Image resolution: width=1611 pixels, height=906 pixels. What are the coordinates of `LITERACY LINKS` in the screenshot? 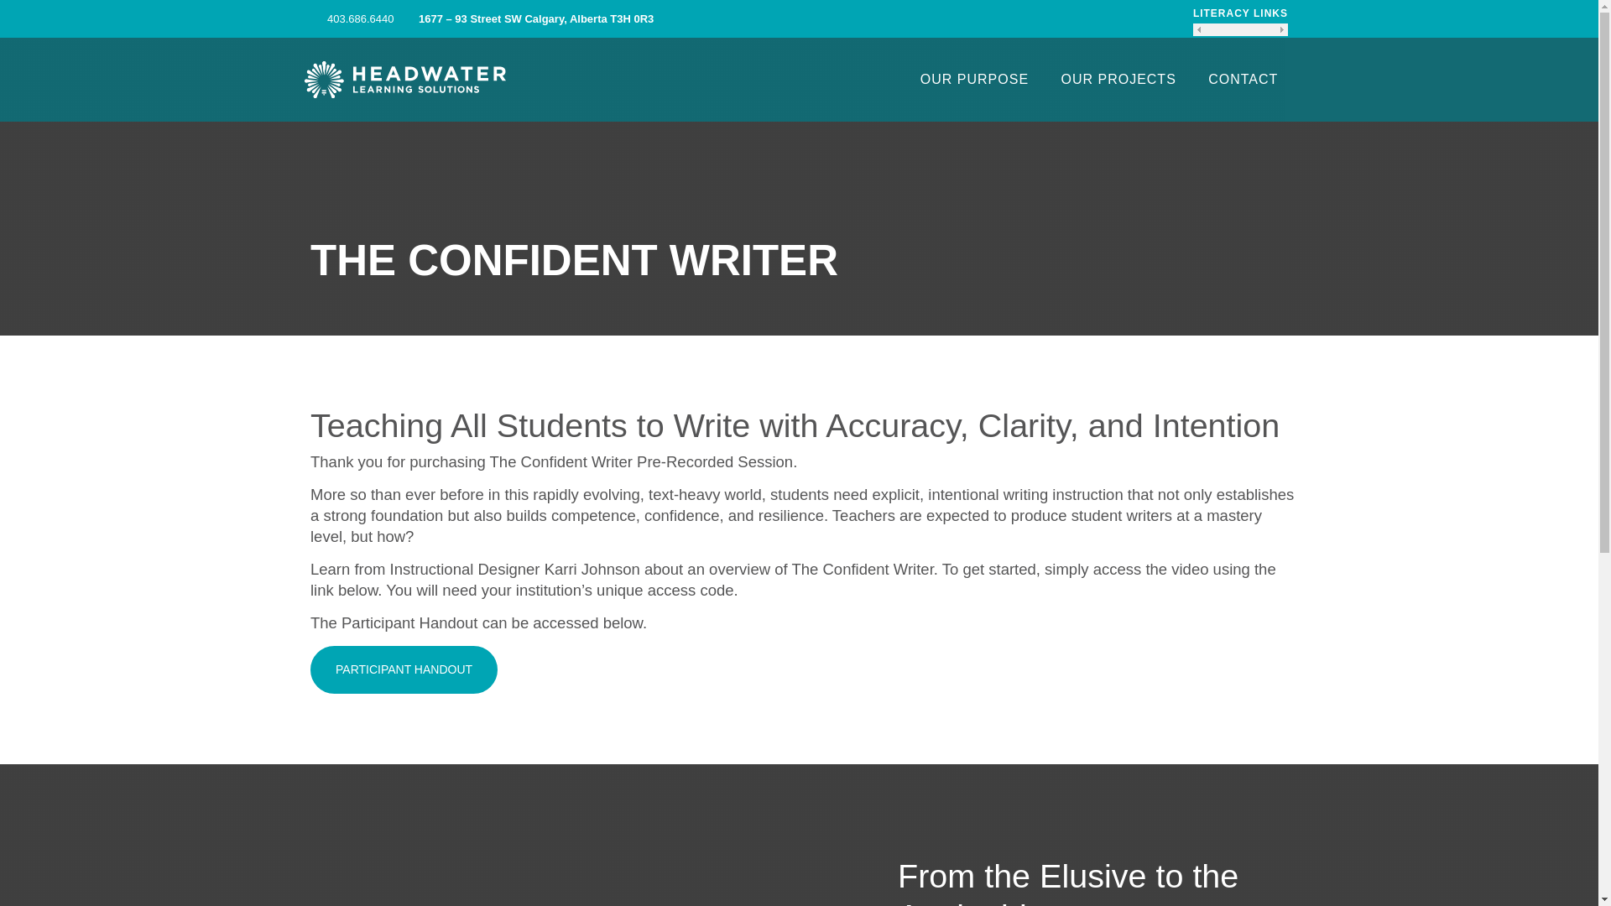 It's located at (1240, 18).